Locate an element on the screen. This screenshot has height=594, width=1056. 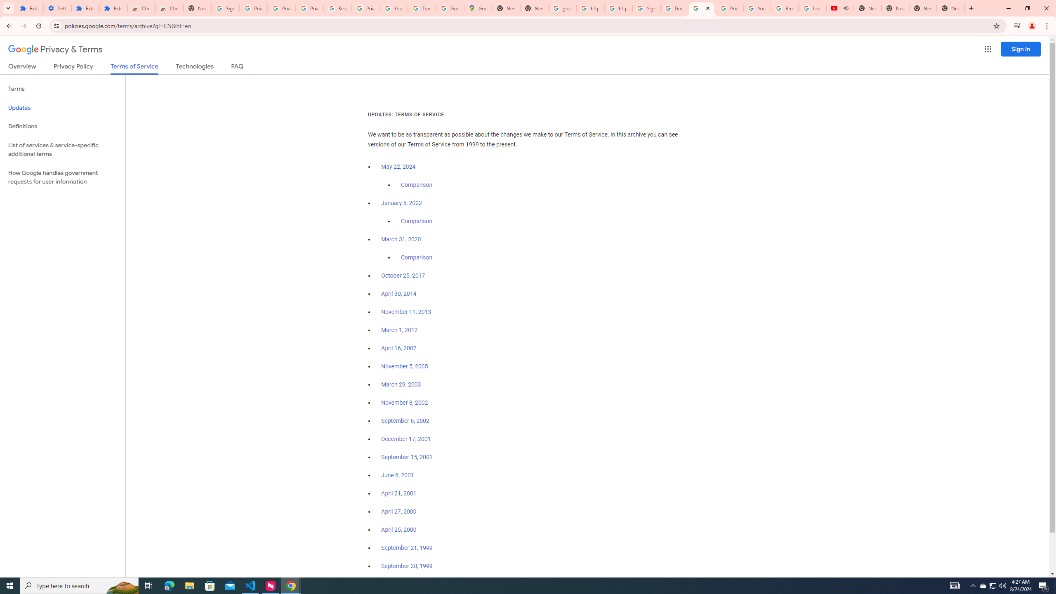
May 22, 2024 is located at coordinates (398, 167).